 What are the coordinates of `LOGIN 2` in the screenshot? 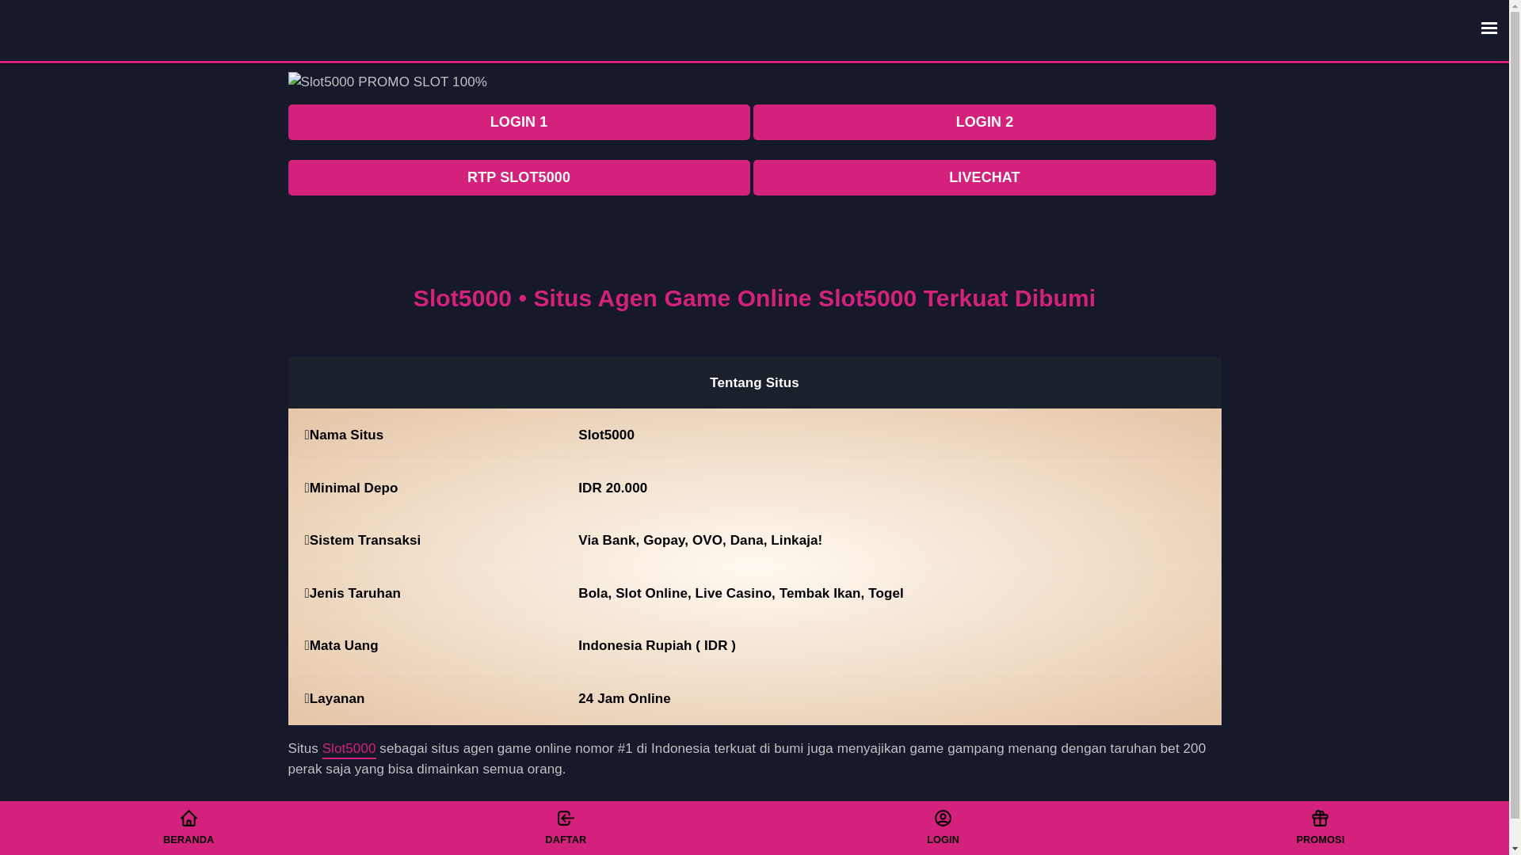 It's located at (984, 122).